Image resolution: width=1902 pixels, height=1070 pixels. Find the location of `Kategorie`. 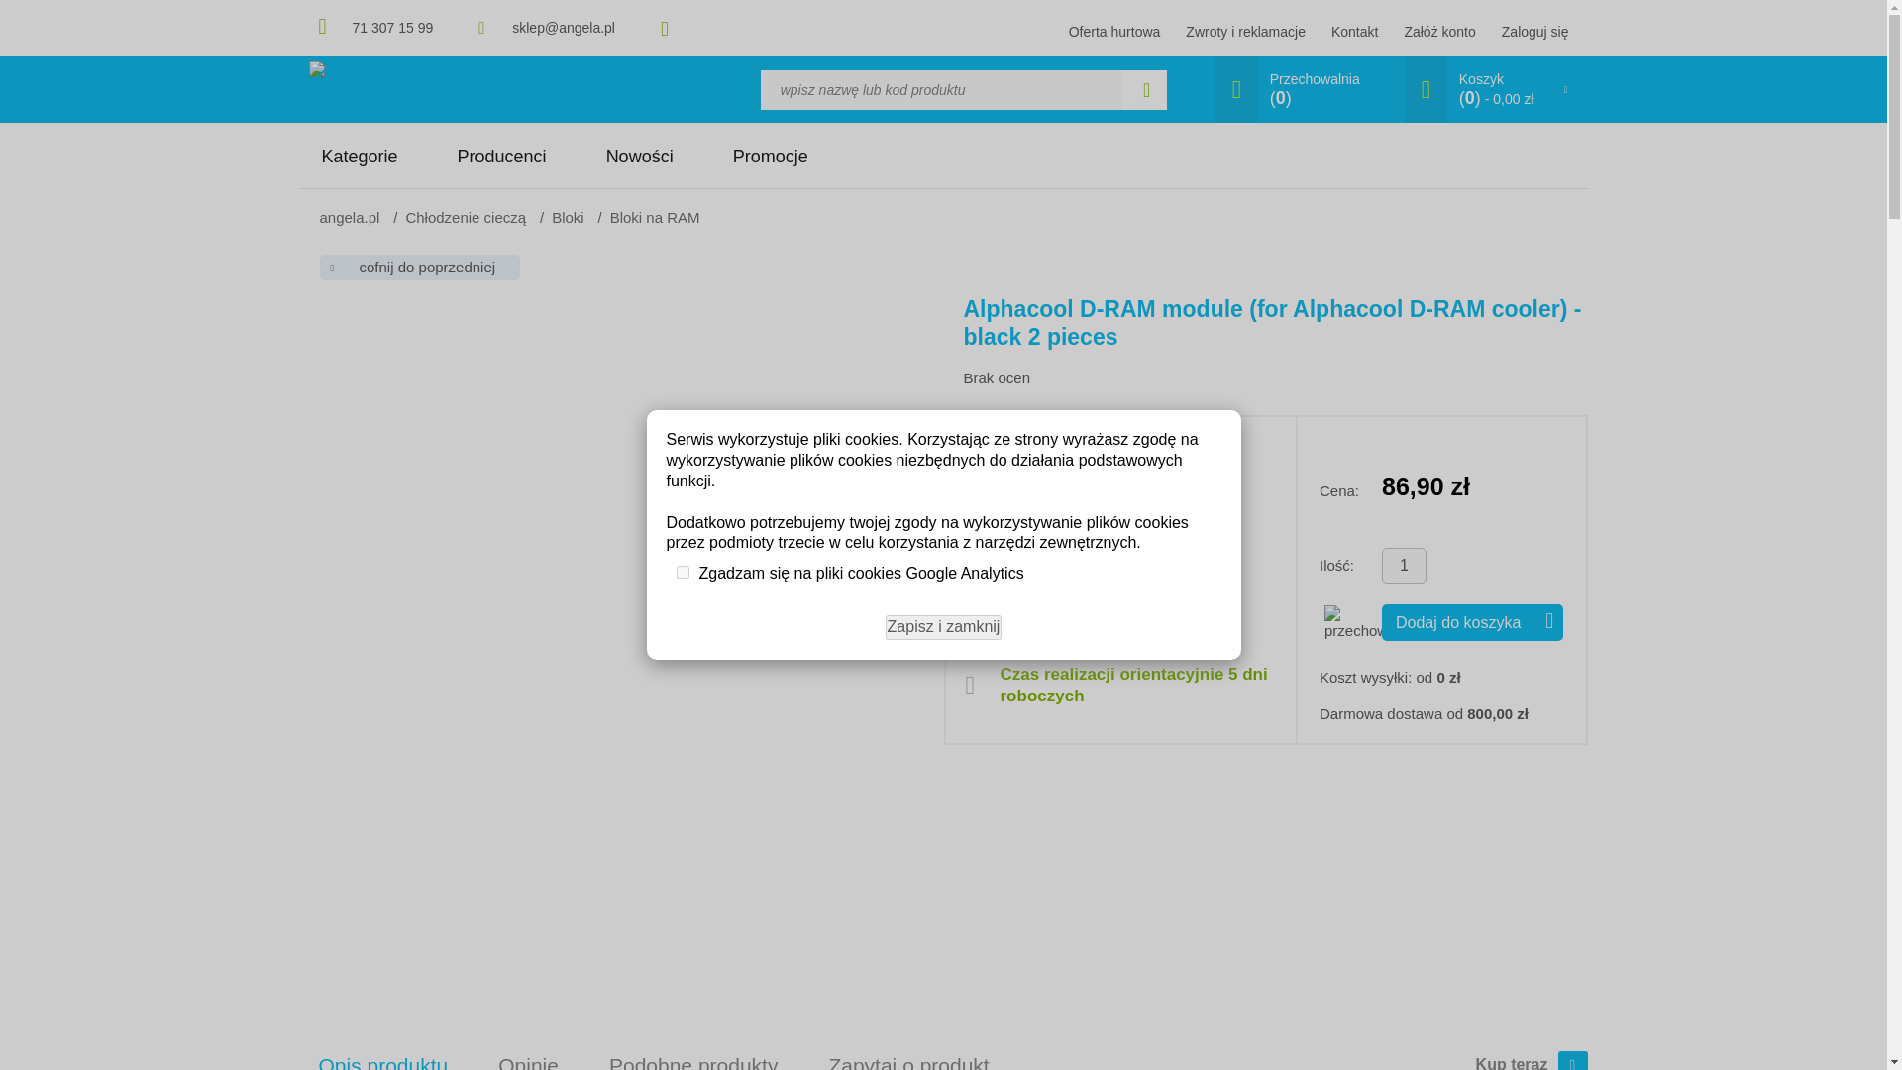

Kategorie is located at coordinates (367, 157).